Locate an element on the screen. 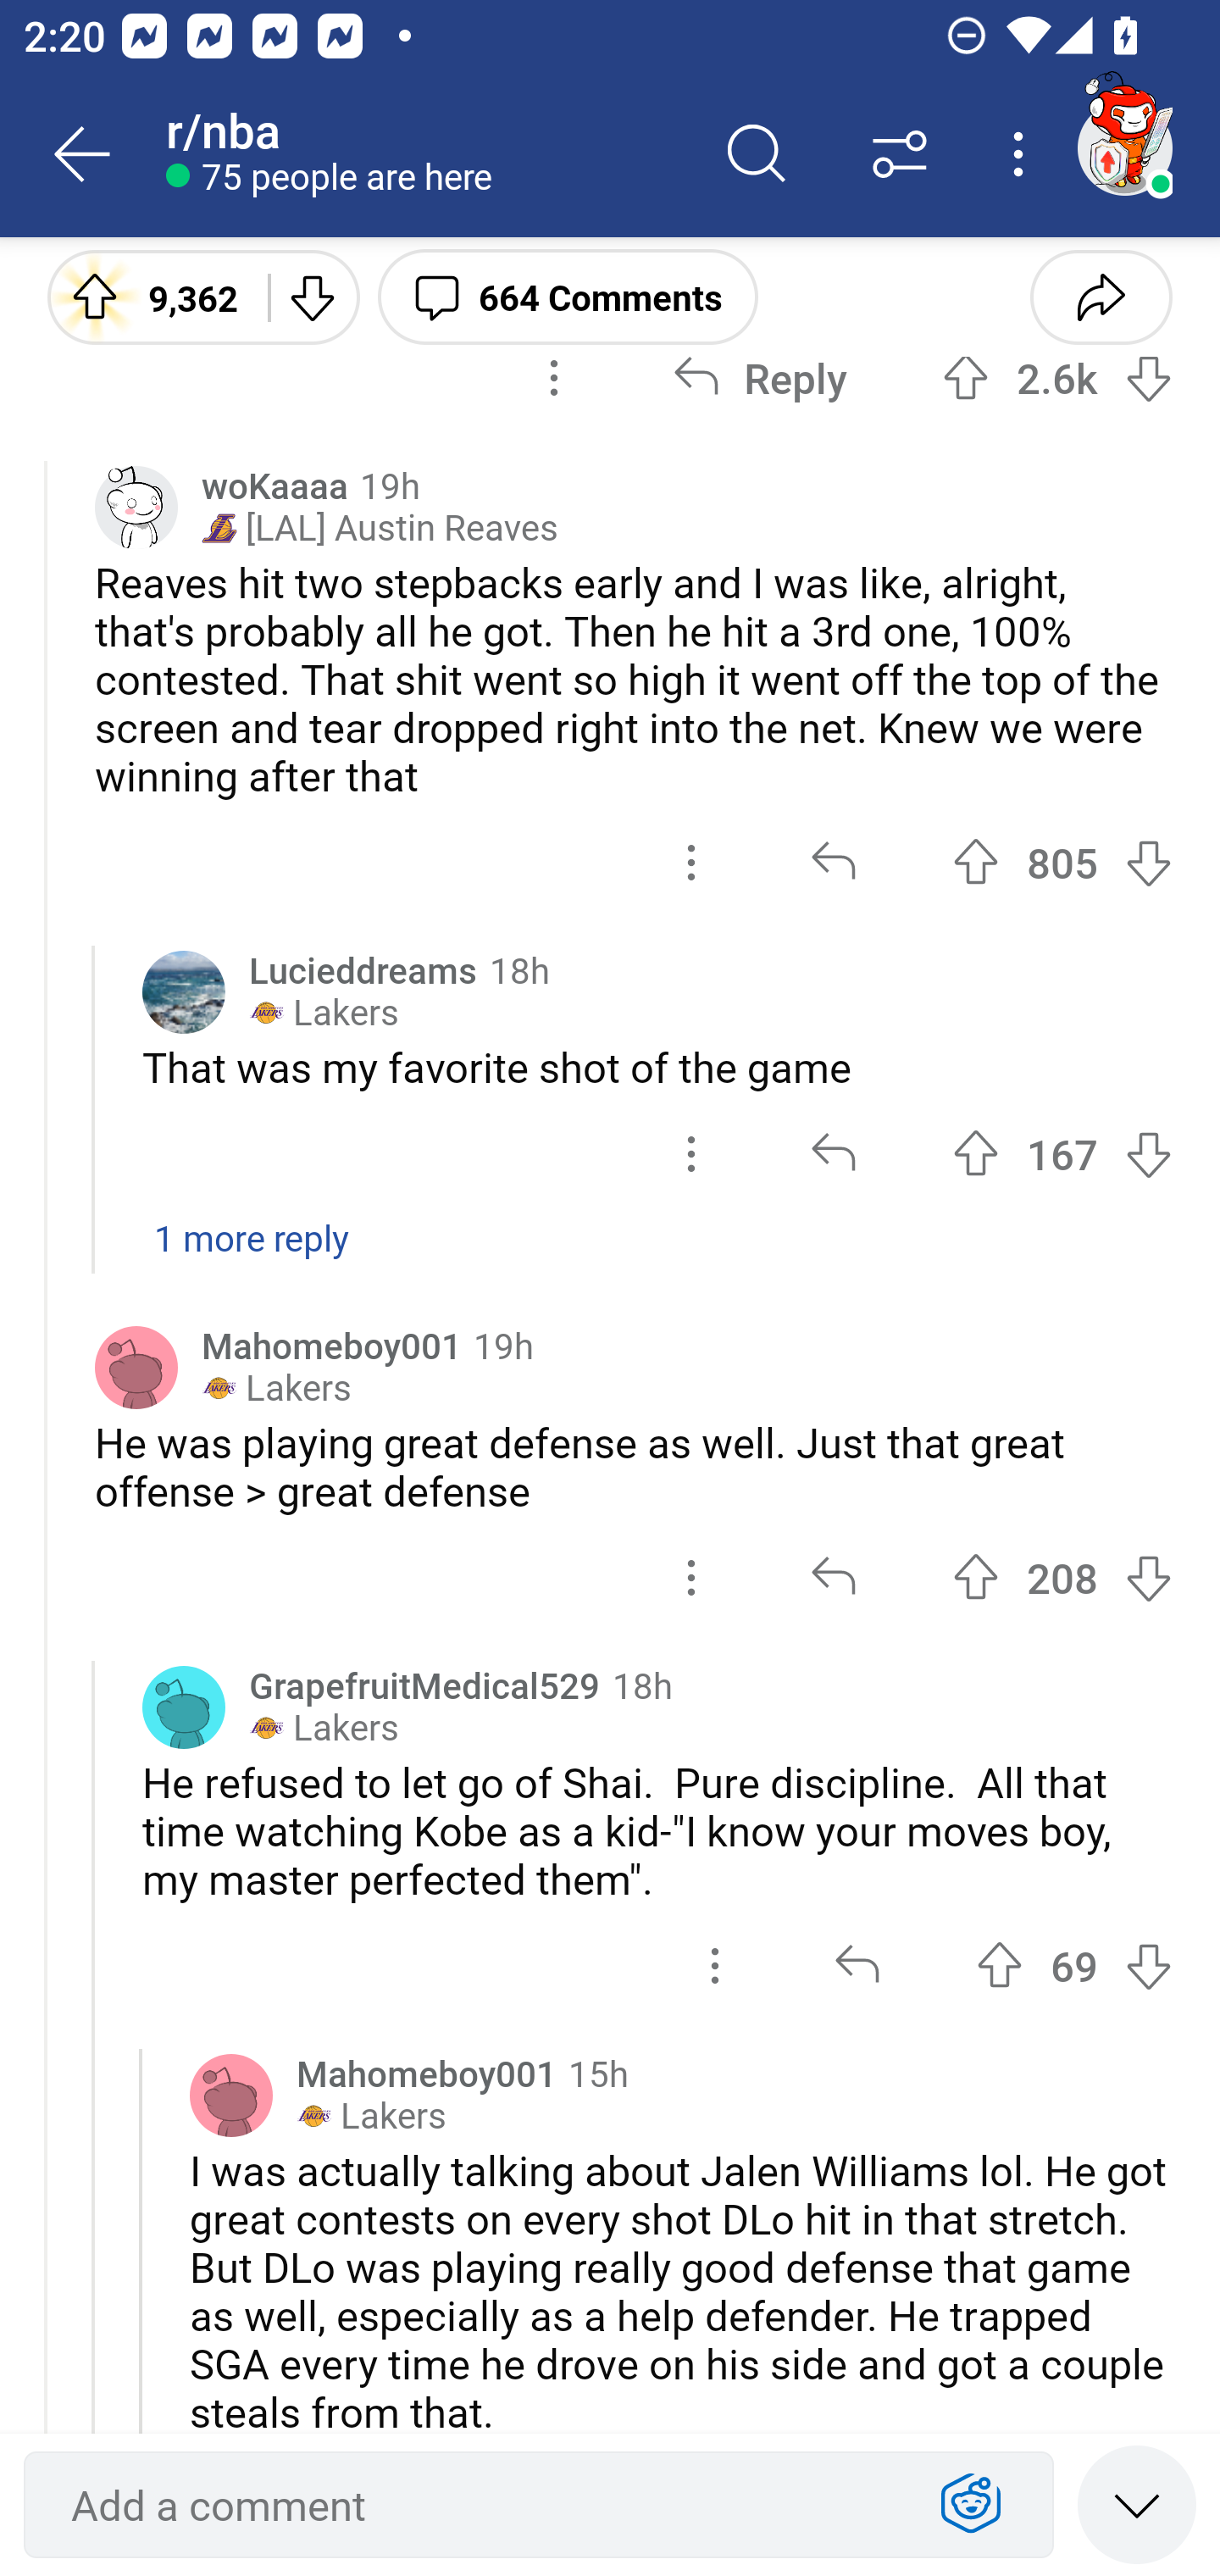 The width and height of the screenshot is (1220, 2576). r/nba 75 people are here is located at coordinates (425, 154).